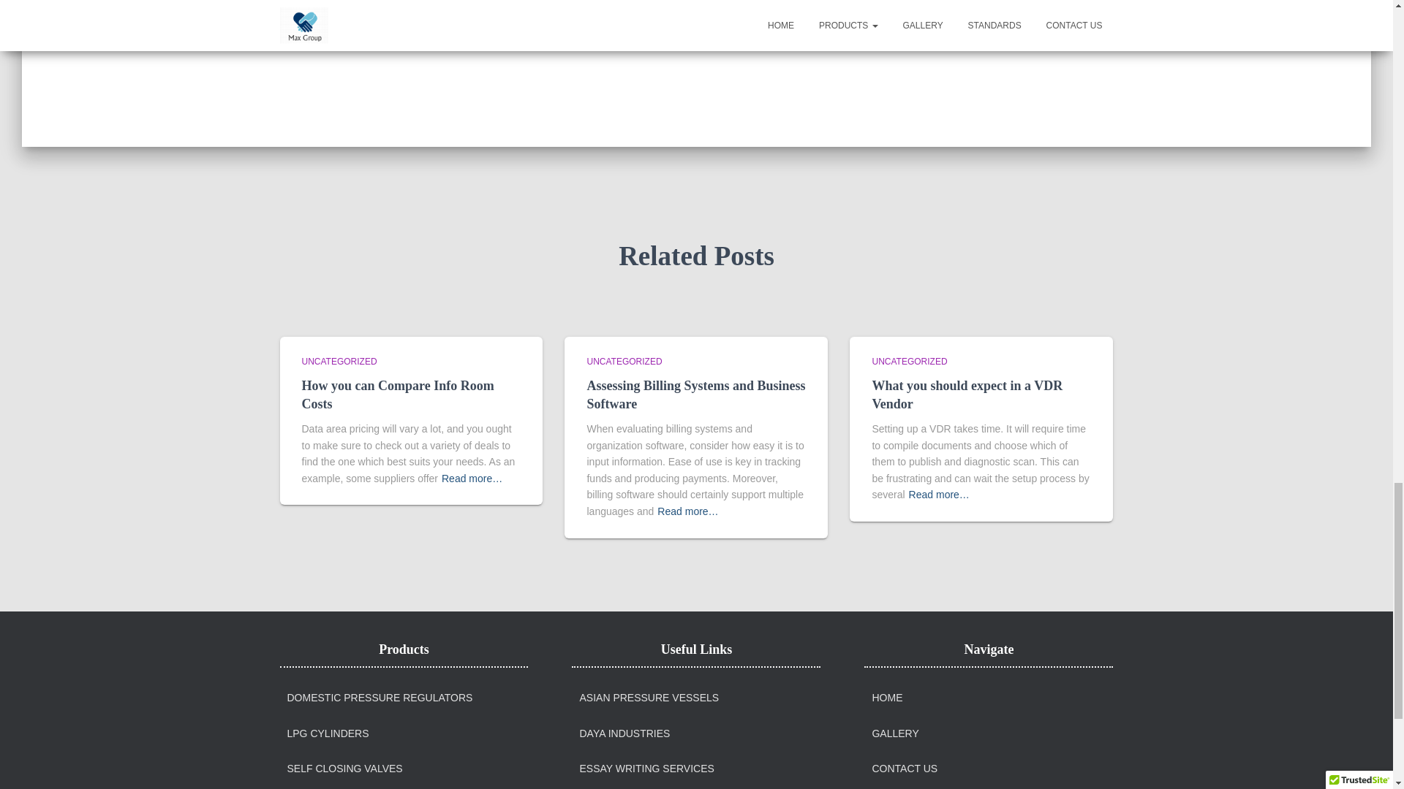 The image size is (1404, 789). What do you see at coordinates (695, 394) in the screenshot?
I see `Assessing Billing Systems and Business Software` at bounding box center [695, 394].